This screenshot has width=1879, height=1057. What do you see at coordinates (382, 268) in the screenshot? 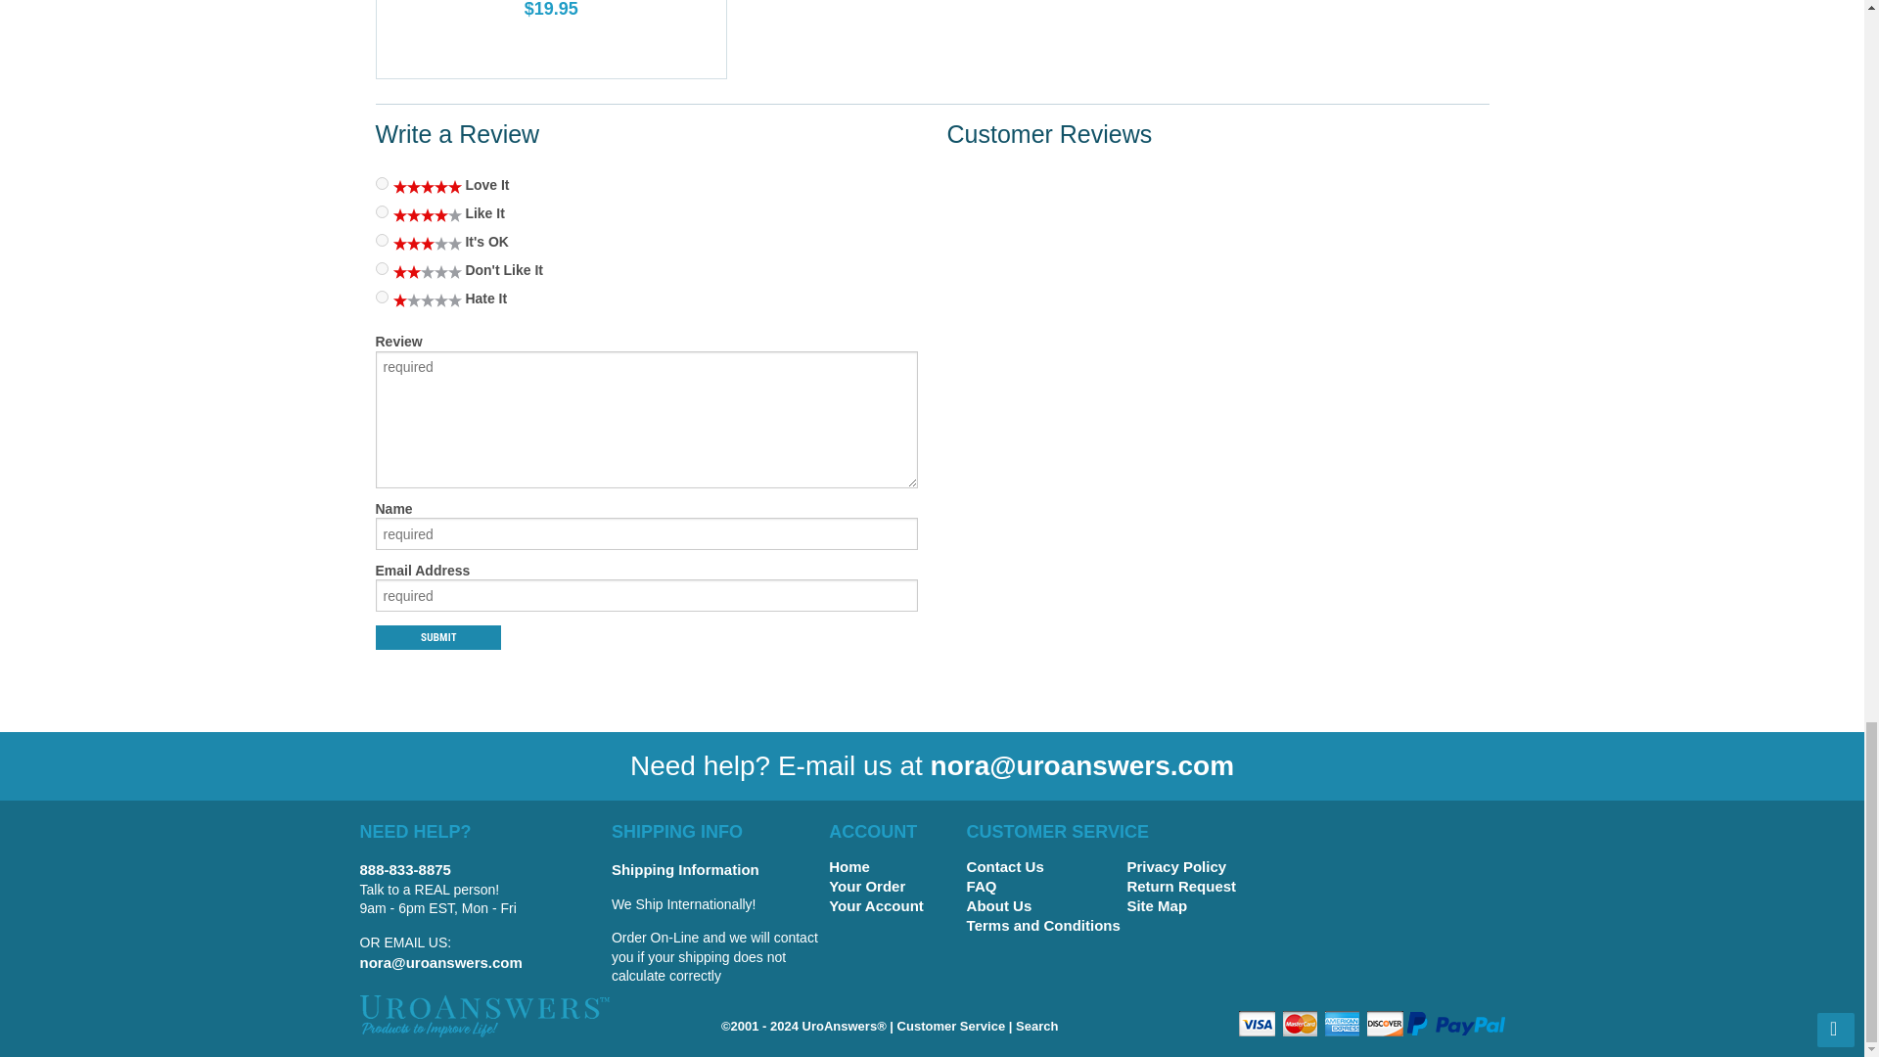
I see `2` at bounding box center [382, 268].